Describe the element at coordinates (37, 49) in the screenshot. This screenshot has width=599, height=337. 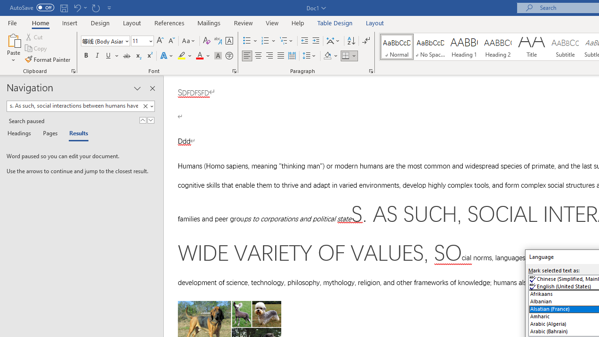
I see `Copy` at that location.